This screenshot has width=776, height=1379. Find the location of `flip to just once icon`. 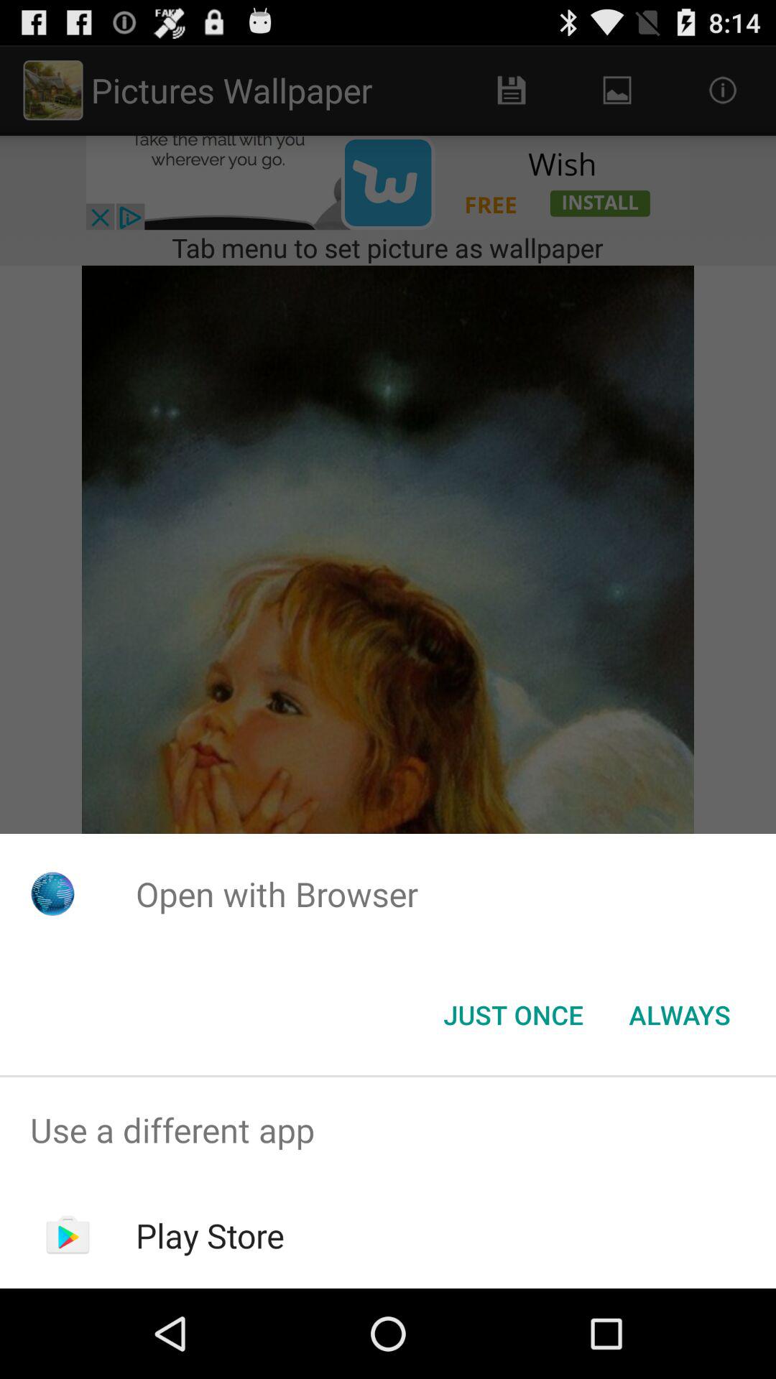

flip to just once icon is located at coordinates (513, 1015).